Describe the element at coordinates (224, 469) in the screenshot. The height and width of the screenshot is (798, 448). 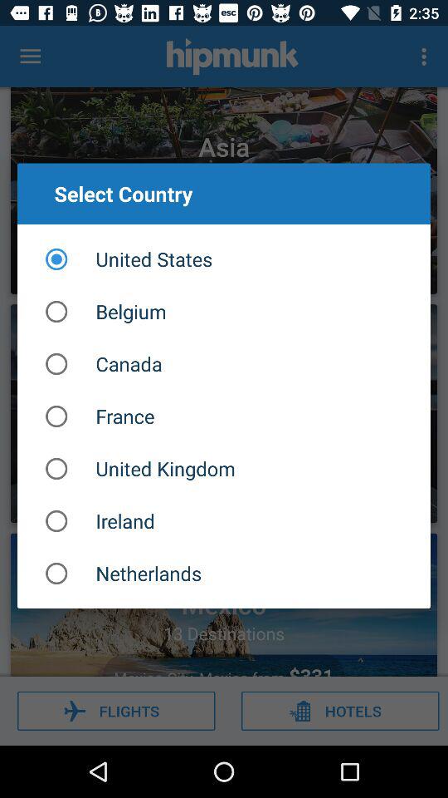
I see `press united kingdom item` at that location.